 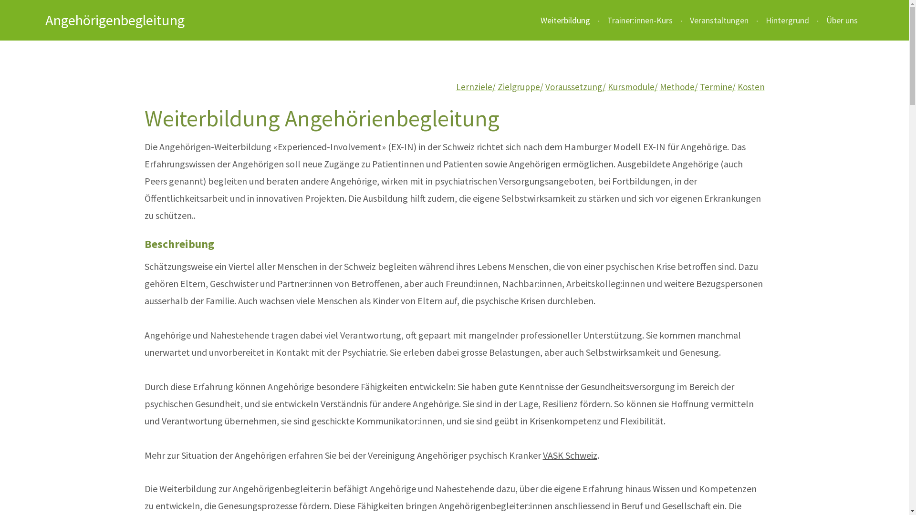 What do you see at coordinates (570, 455) in the screenshot?
I see `VASK Schweiz` at bounding box center [570, 455].